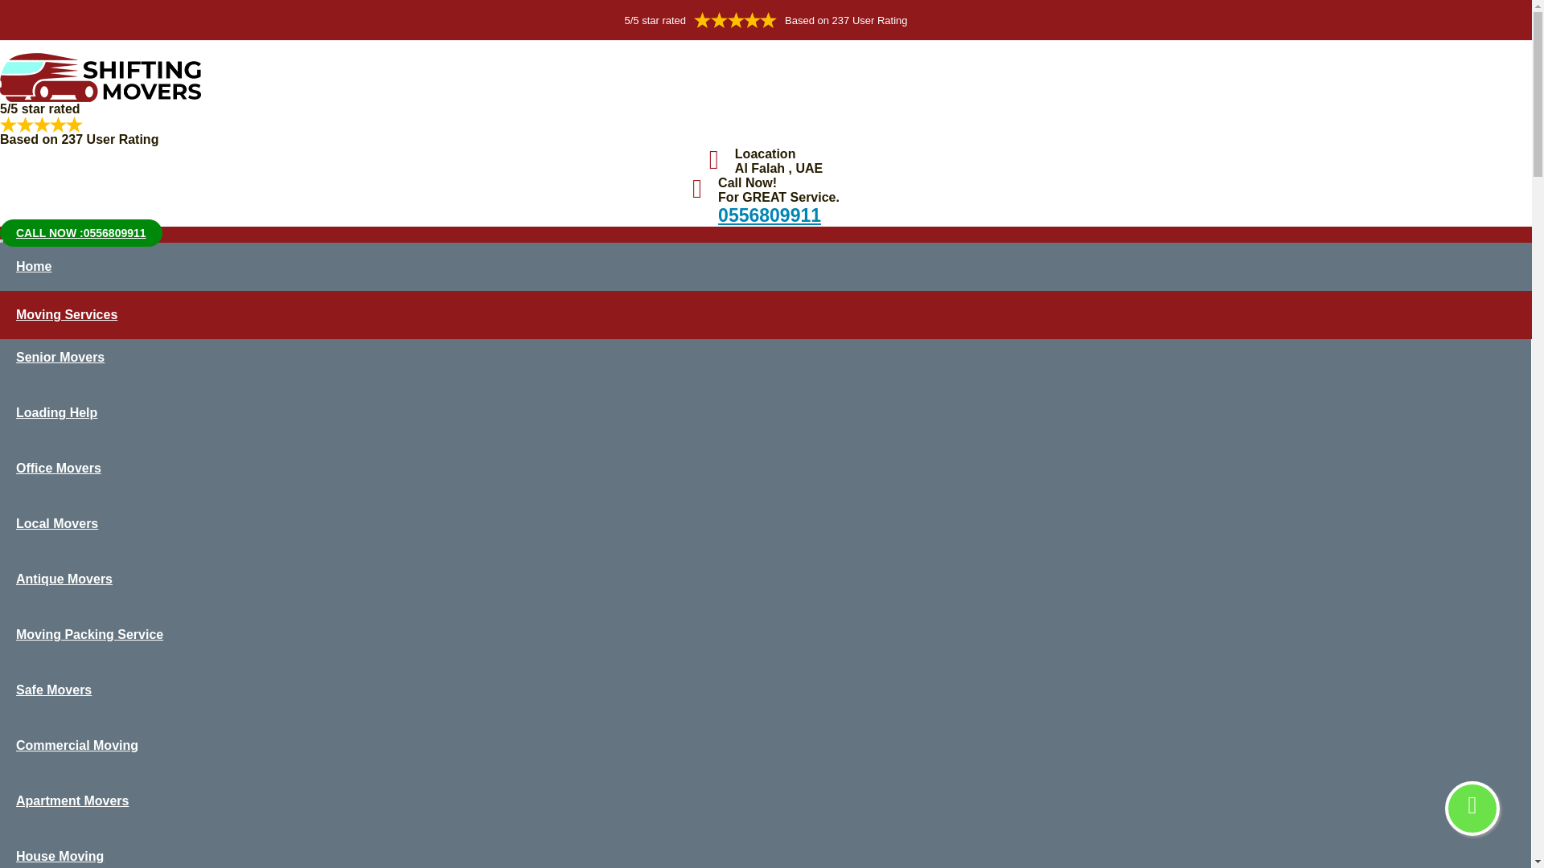 This screenshot has width=1544, height=868. I want to click on Home, so click(18, 632).